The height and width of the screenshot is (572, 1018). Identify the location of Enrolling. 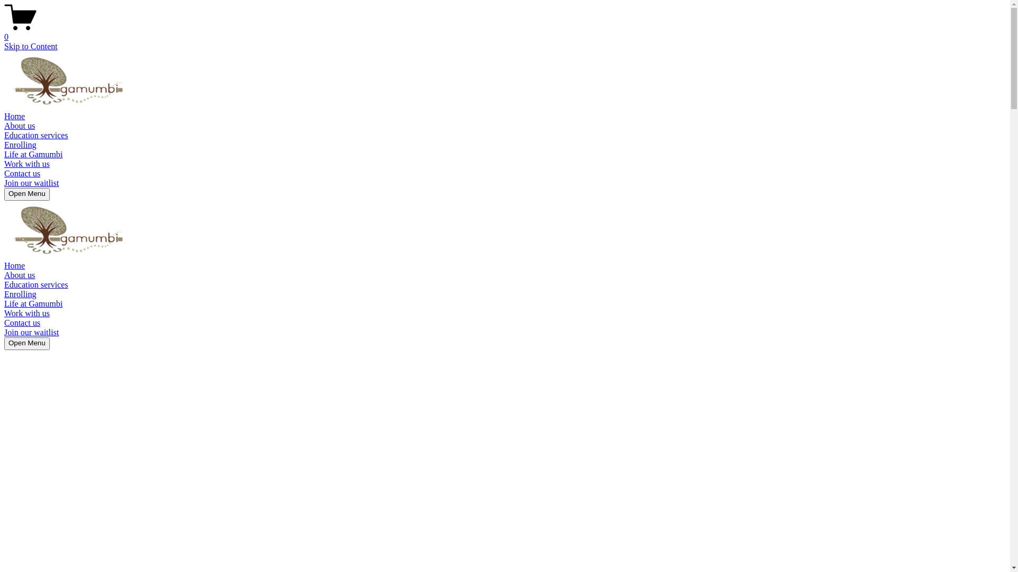
(20, 294).